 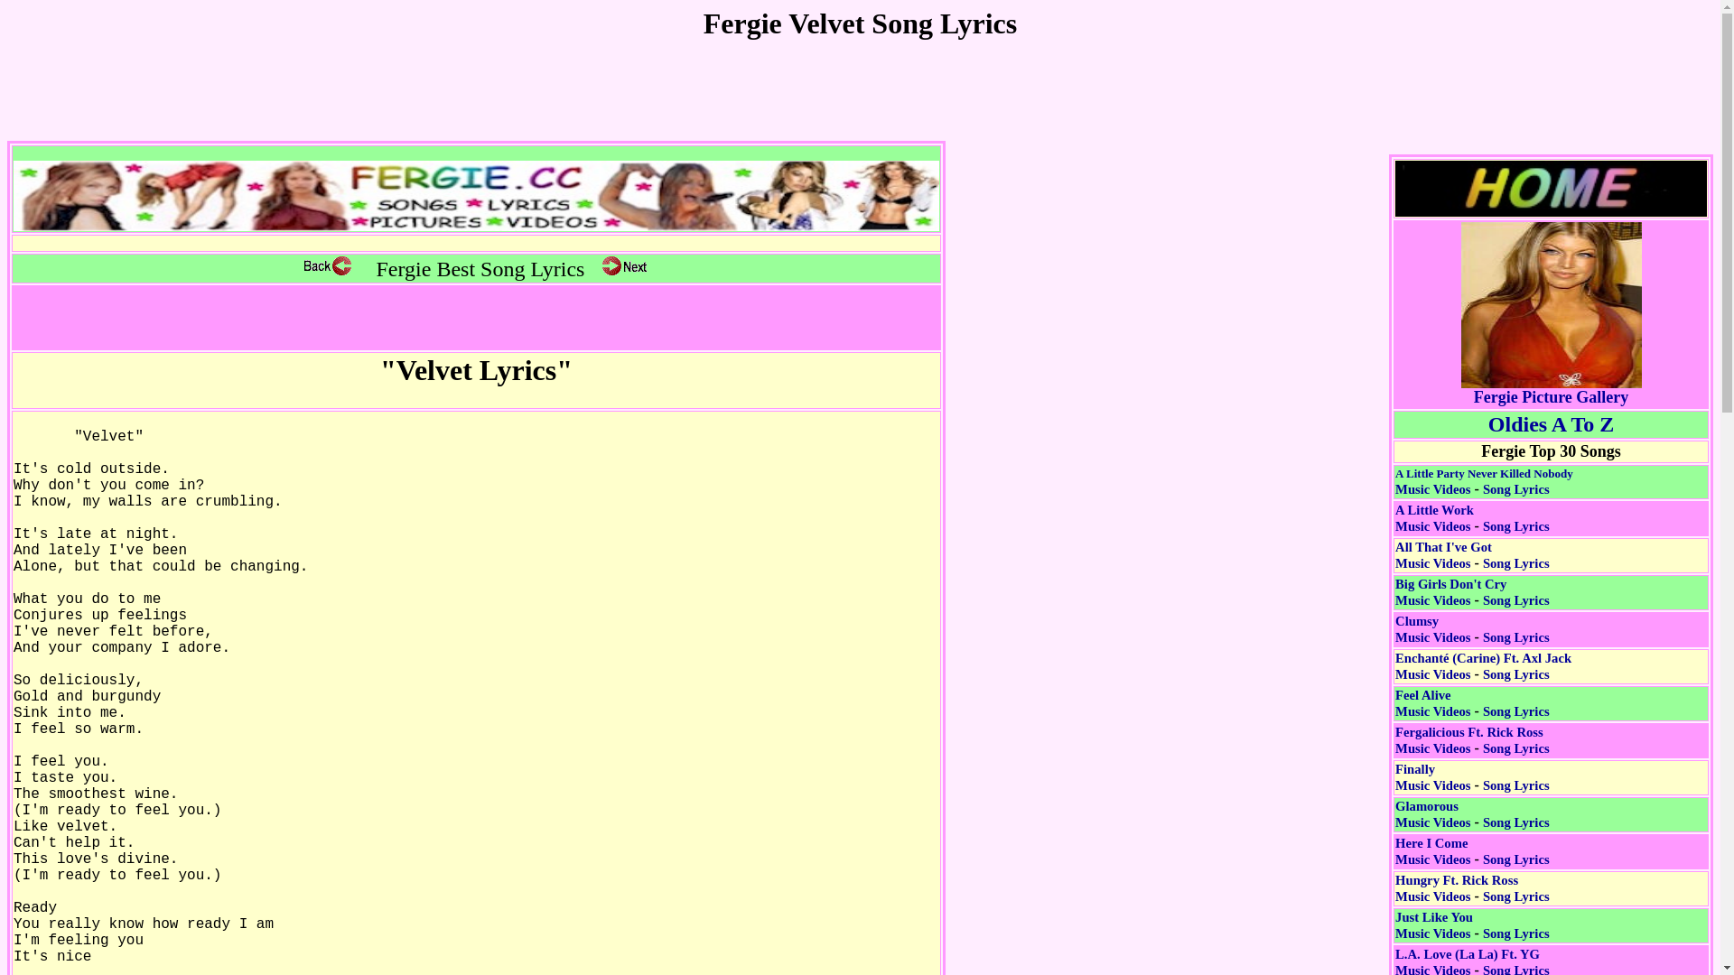 I want to click on Song Lyrics, so click(x=1516, y=526).